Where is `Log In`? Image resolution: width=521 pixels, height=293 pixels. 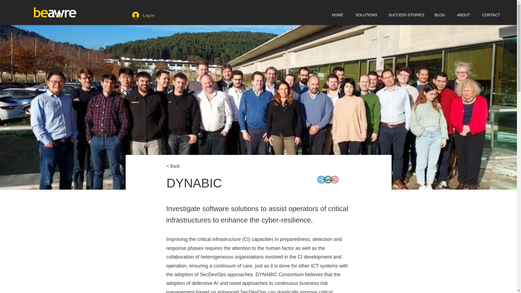 Log In is located at coordinates (143, 15).